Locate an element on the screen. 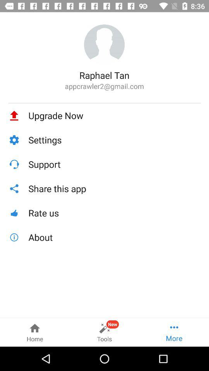  jump until the rate us is located at coordinates (115, 213).